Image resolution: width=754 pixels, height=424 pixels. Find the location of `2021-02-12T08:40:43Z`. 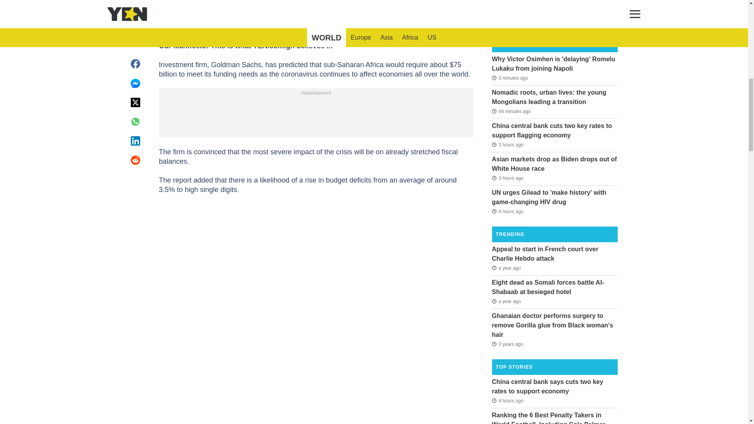

2021-02-12T08:40:43Z is located at coordinates (507, 344).